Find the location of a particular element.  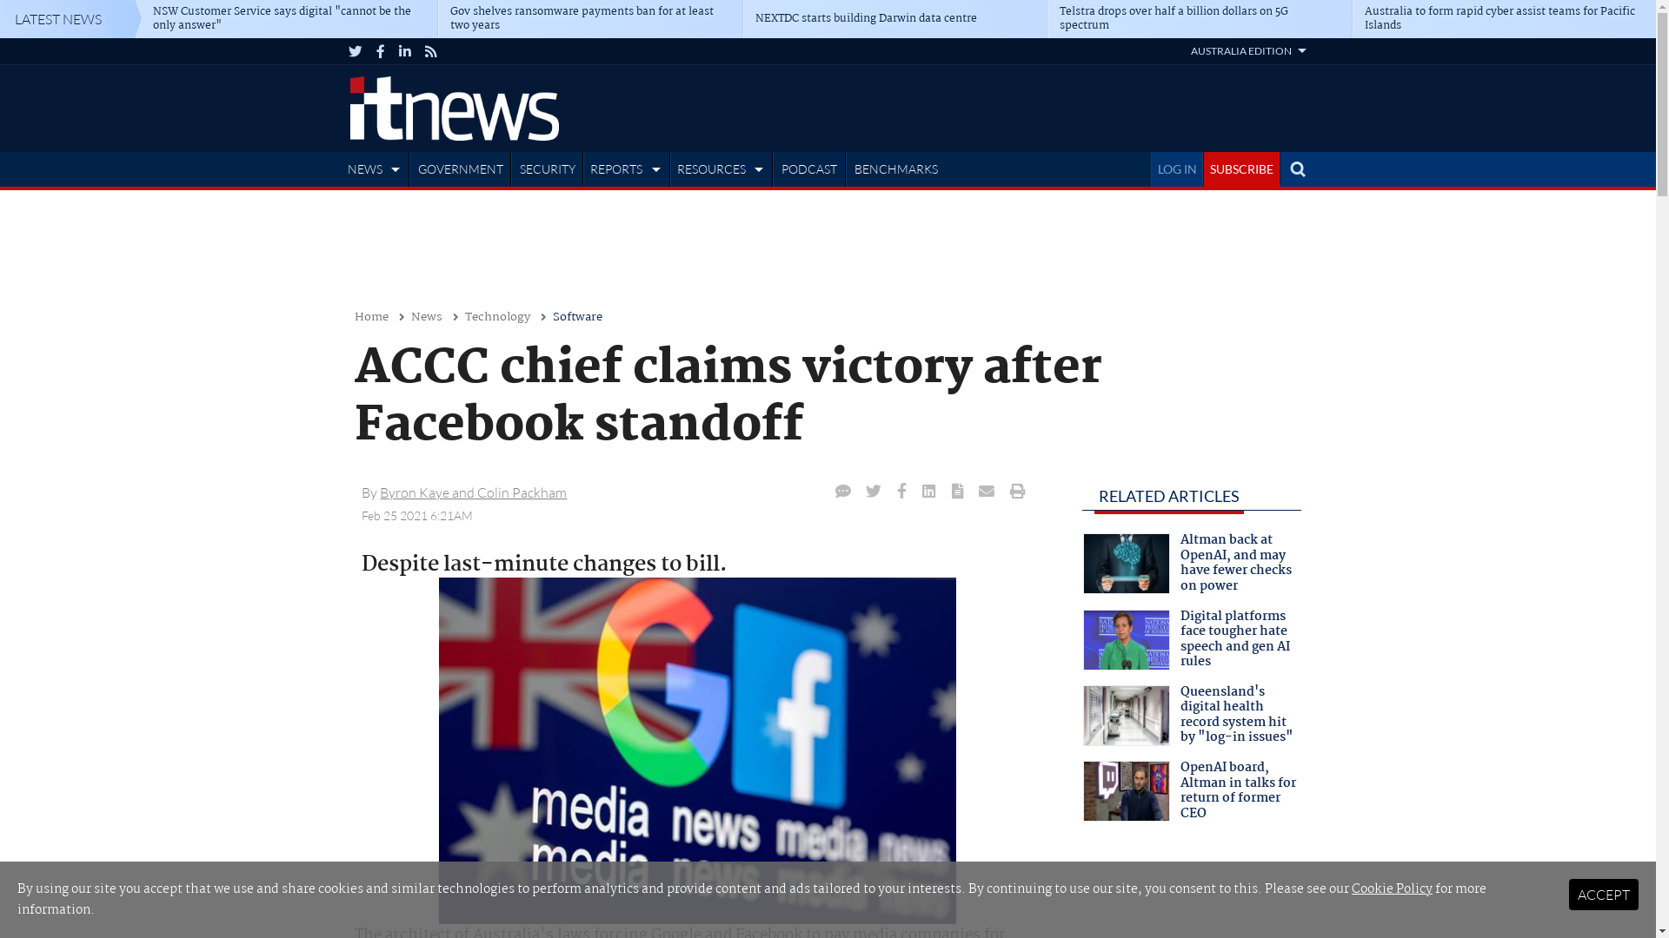

Gov shelves ransomware payments ban for at least two years is located at coordinates (589, 19).